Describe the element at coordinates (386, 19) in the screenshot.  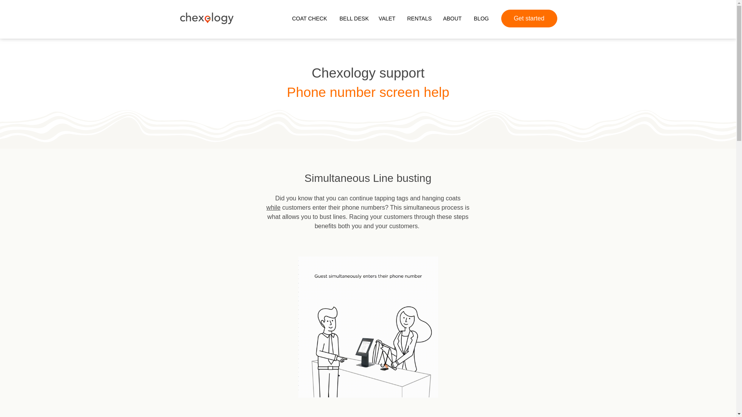
I see `VALET` at that location.